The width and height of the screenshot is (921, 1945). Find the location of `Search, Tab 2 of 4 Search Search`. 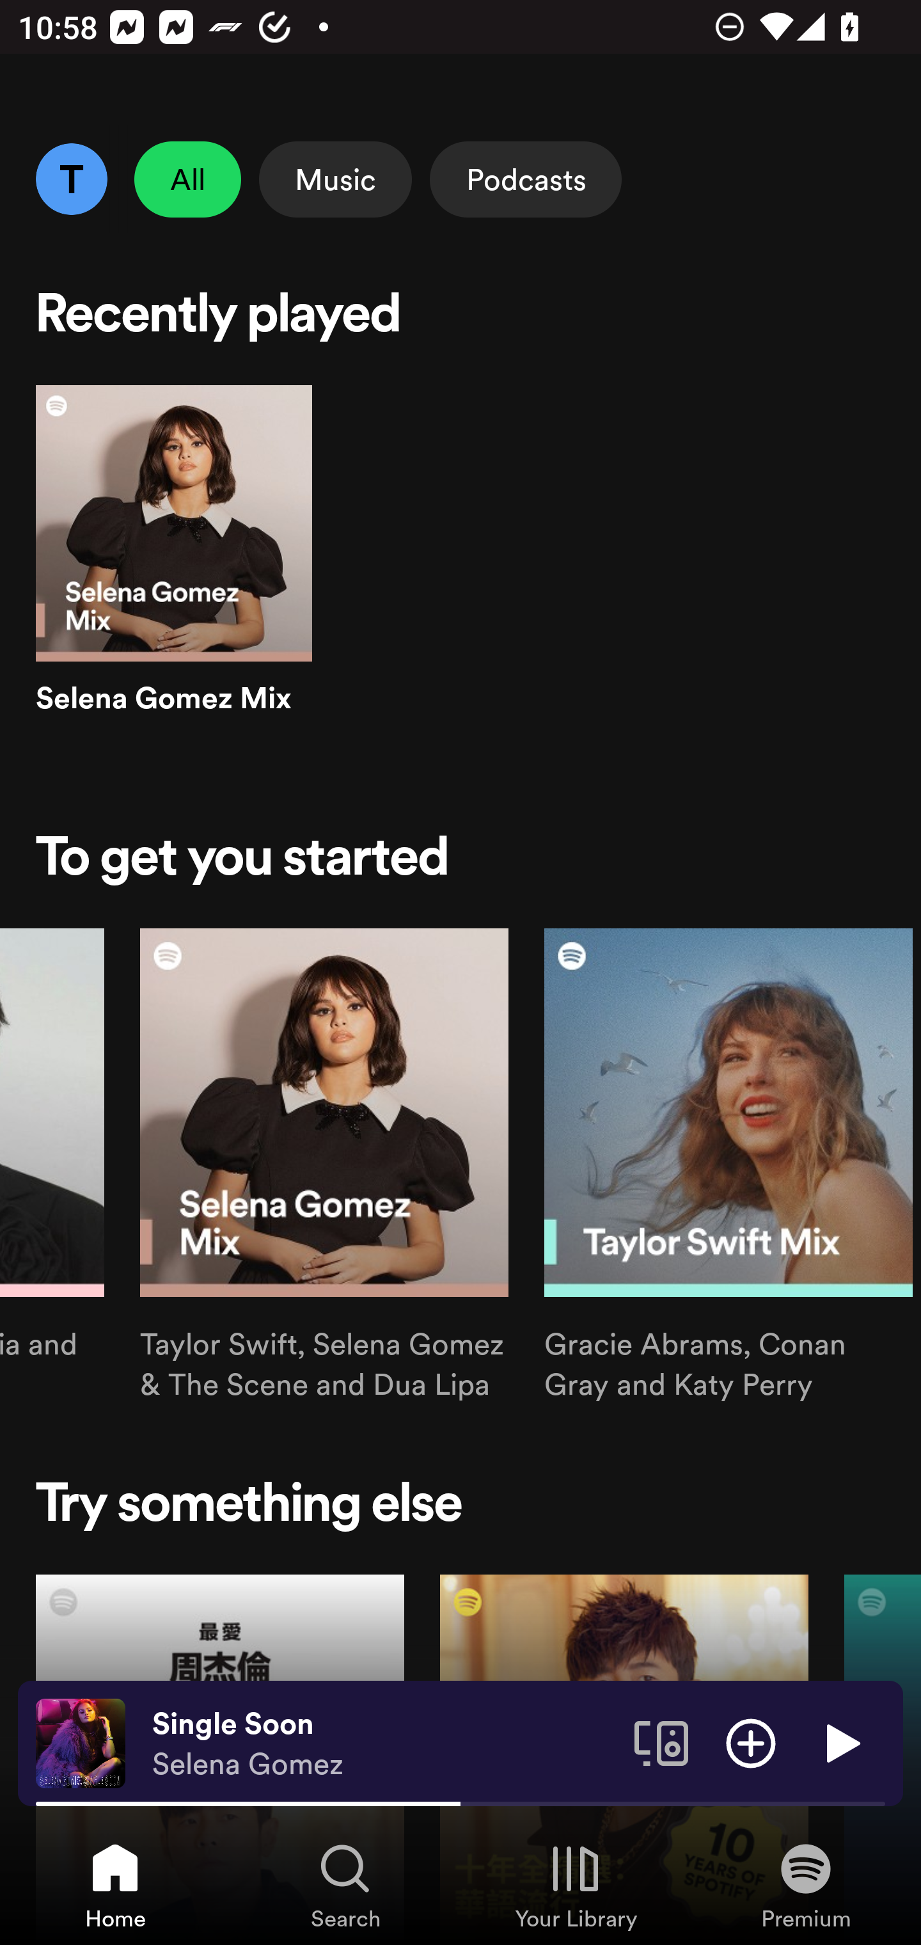

Search, Tab 2 of 4 Search Search is located at coordinates (345, 1885).